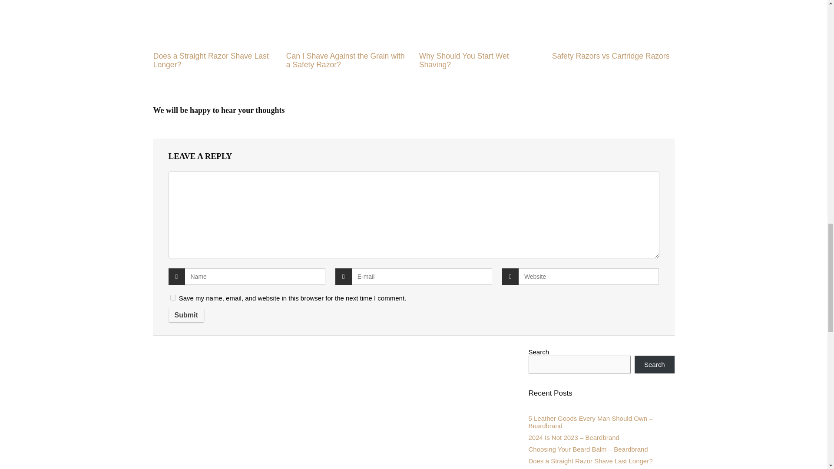  What do you see at coordinates (611, 56) in the screenshot?
I see `Safety Razors vs Cartridge Razors` at bounding box center [611, 56].